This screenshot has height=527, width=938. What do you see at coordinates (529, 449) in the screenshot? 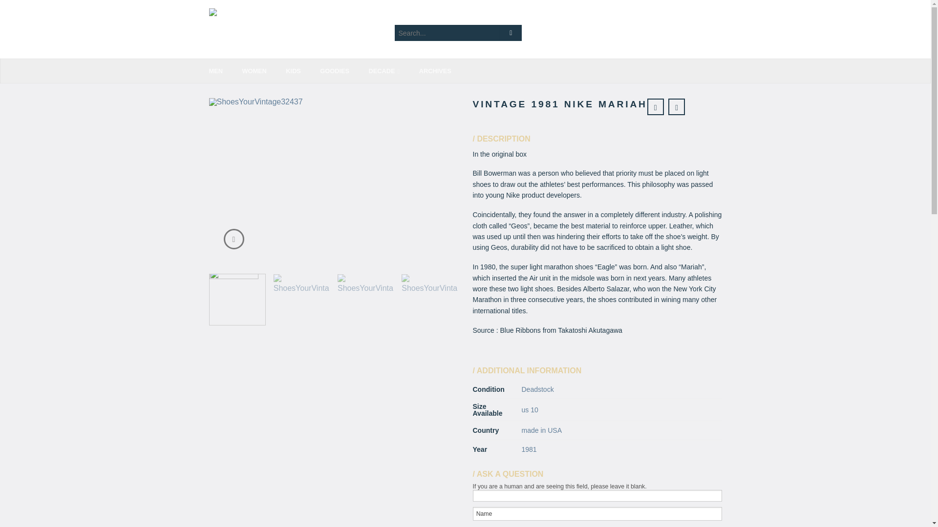
I see `1981` at bounding box center [529, 449].